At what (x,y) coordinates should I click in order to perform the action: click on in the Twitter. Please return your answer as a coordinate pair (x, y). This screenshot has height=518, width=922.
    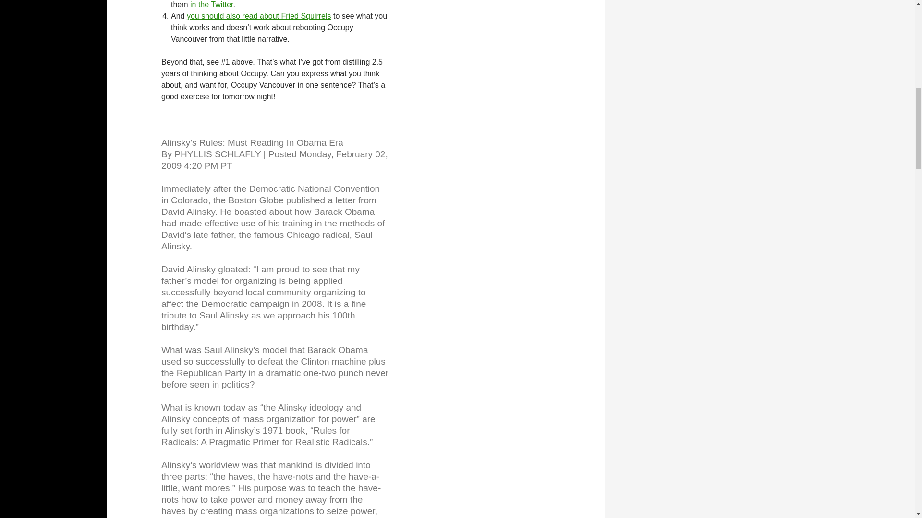
    Looking at the image, I should click on (211, 5).